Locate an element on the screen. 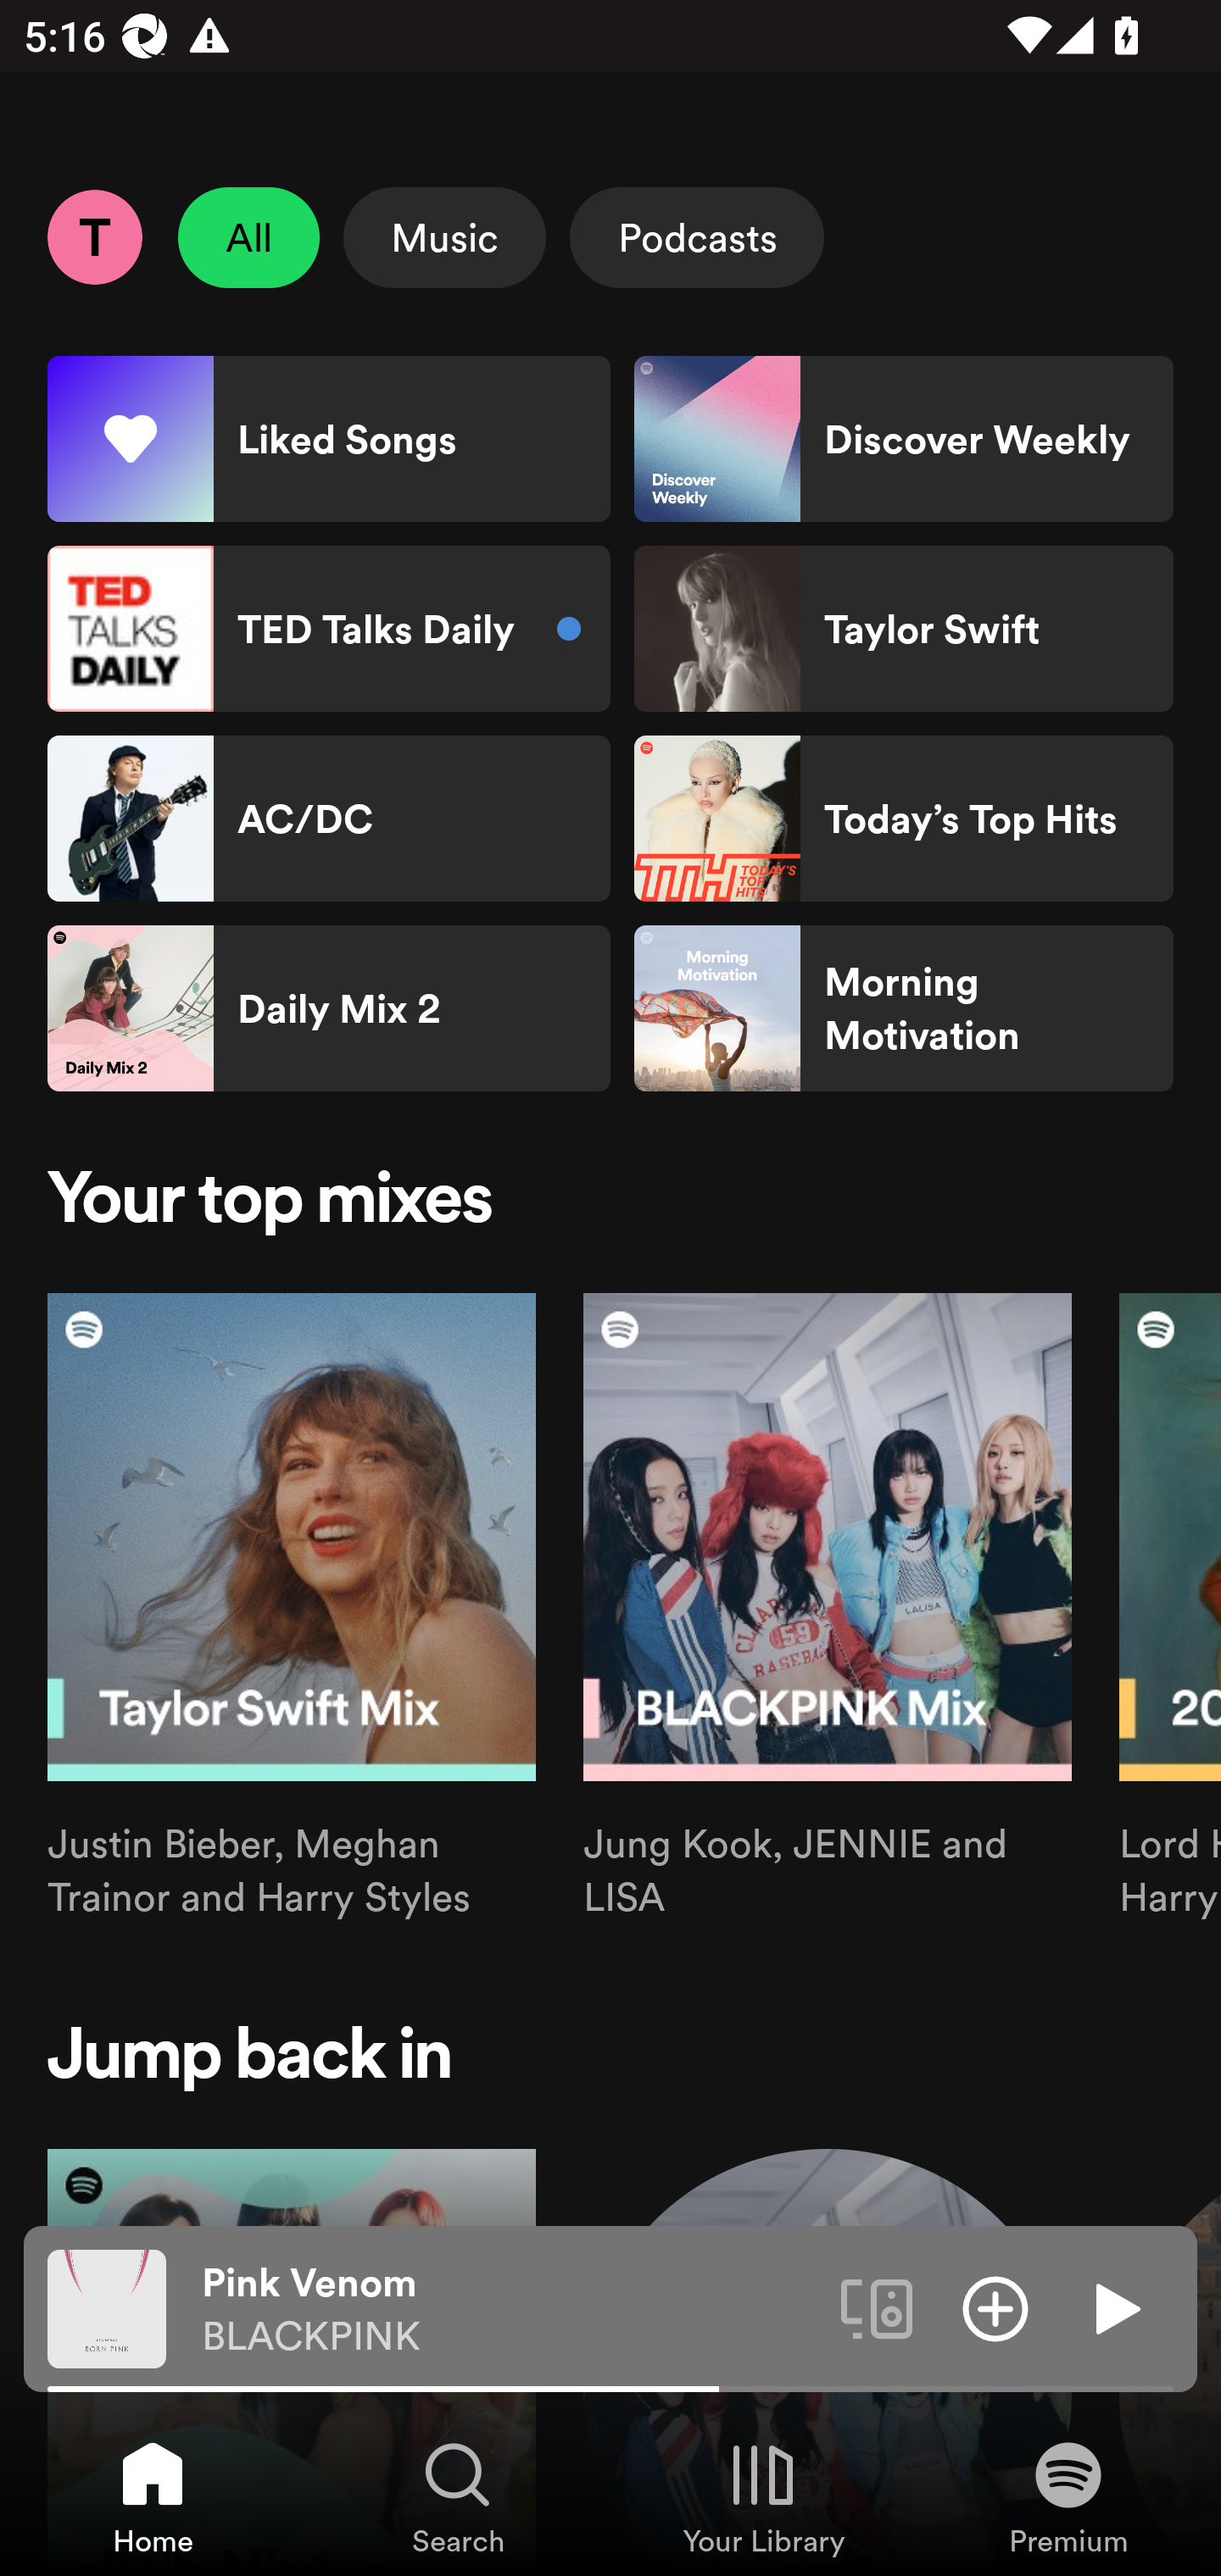 The width and height of the screenshot is (1221, 2576). Play is located at coordinates (1114, 2307).